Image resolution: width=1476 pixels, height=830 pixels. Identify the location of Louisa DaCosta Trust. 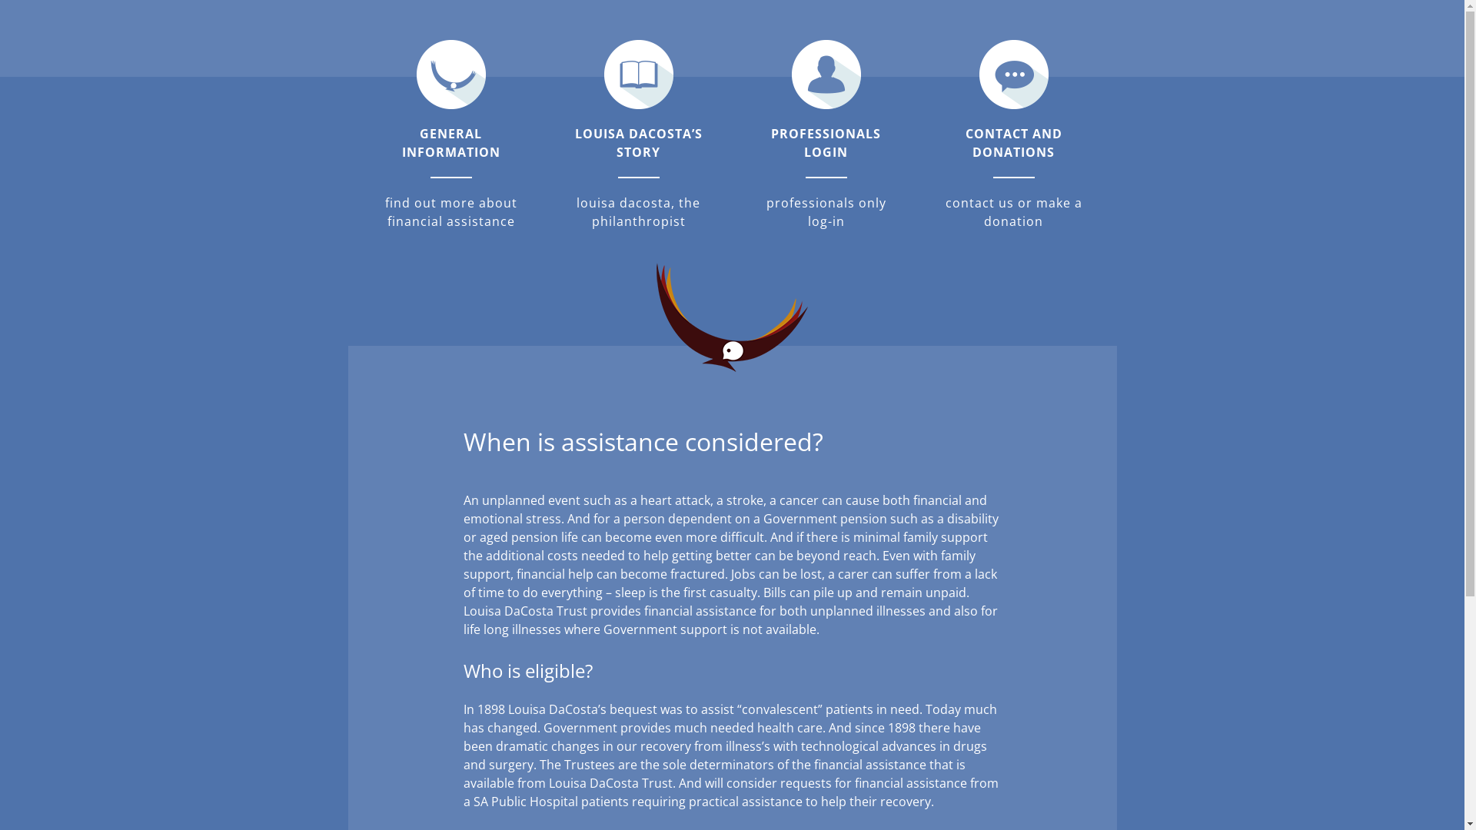
(61, 69).